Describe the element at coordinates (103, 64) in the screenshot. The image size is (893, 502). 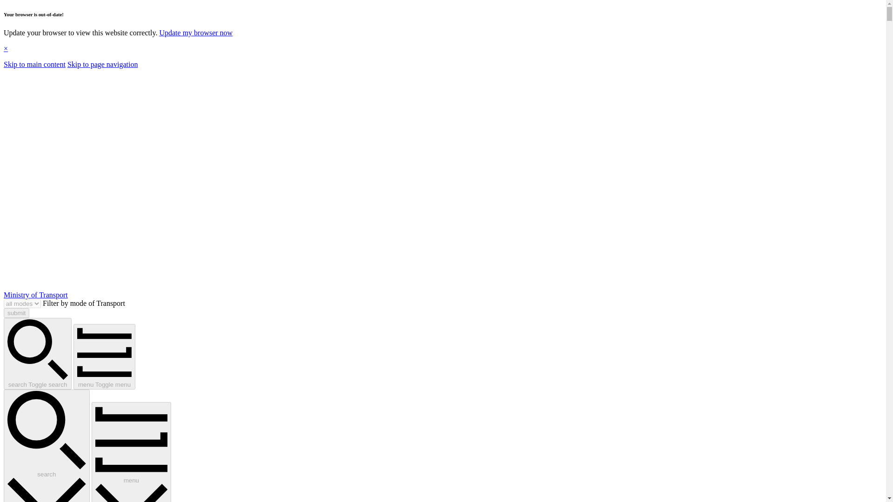
I see `Skip to page navigation` at that location.